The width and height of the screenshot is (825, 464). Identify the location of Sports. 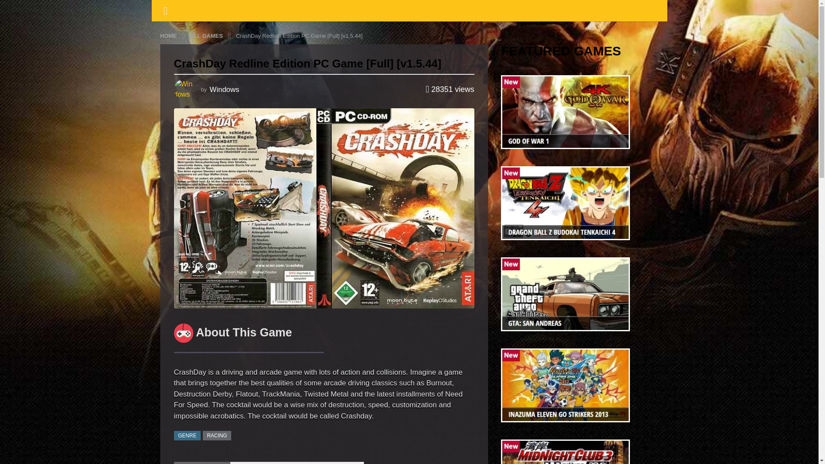
(242, 9).